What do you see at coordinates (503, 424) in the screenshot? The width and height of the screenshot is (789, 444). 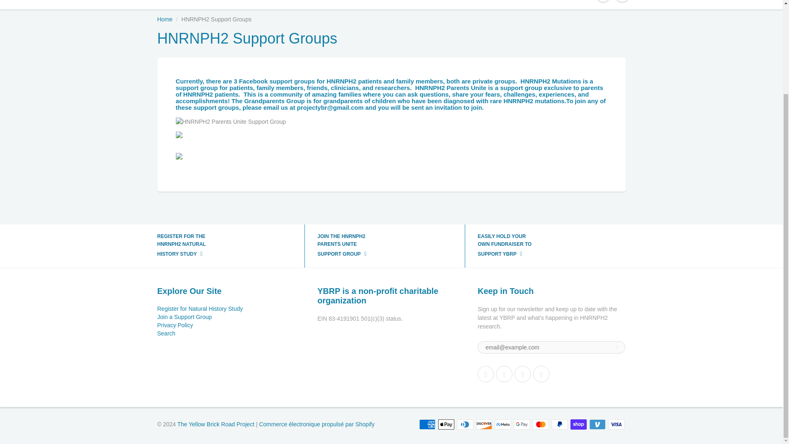 I see `Meta Pay` at bounding box center [503, 424].